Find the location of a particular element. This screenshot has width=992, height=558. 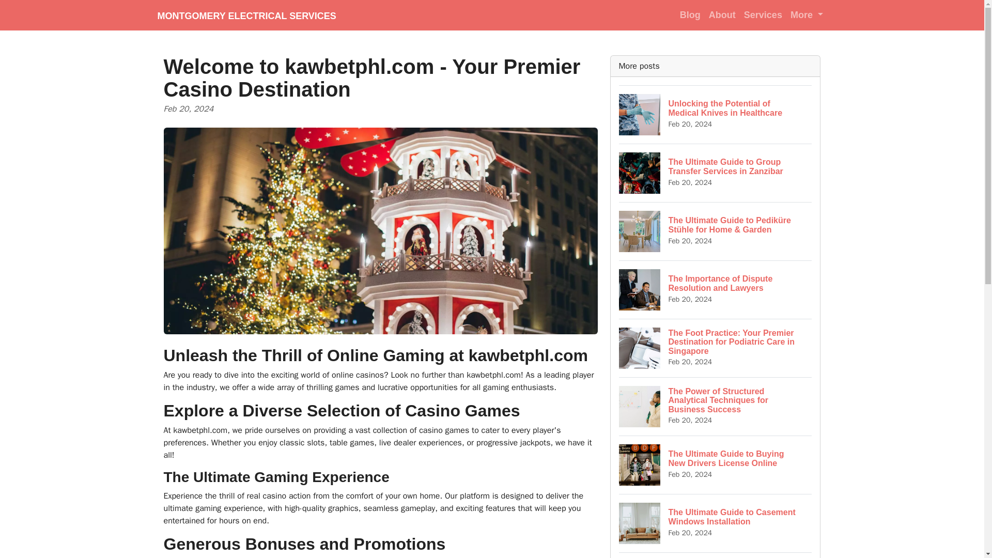

MONTGOMERY ELECTRICAL SERVICES is located at coordinates (246, 15).